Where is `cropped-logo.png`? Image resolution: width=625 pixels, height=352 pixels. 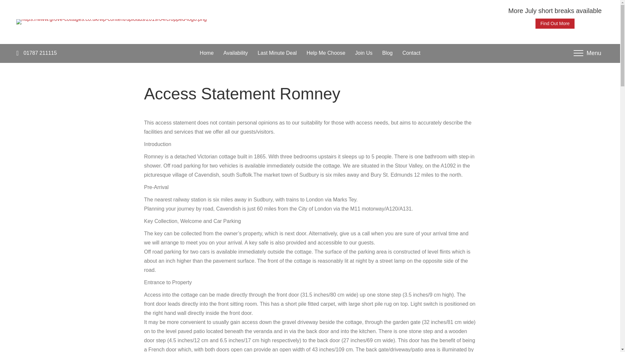
cropped-logo.png is located at coordinates (387, 53).